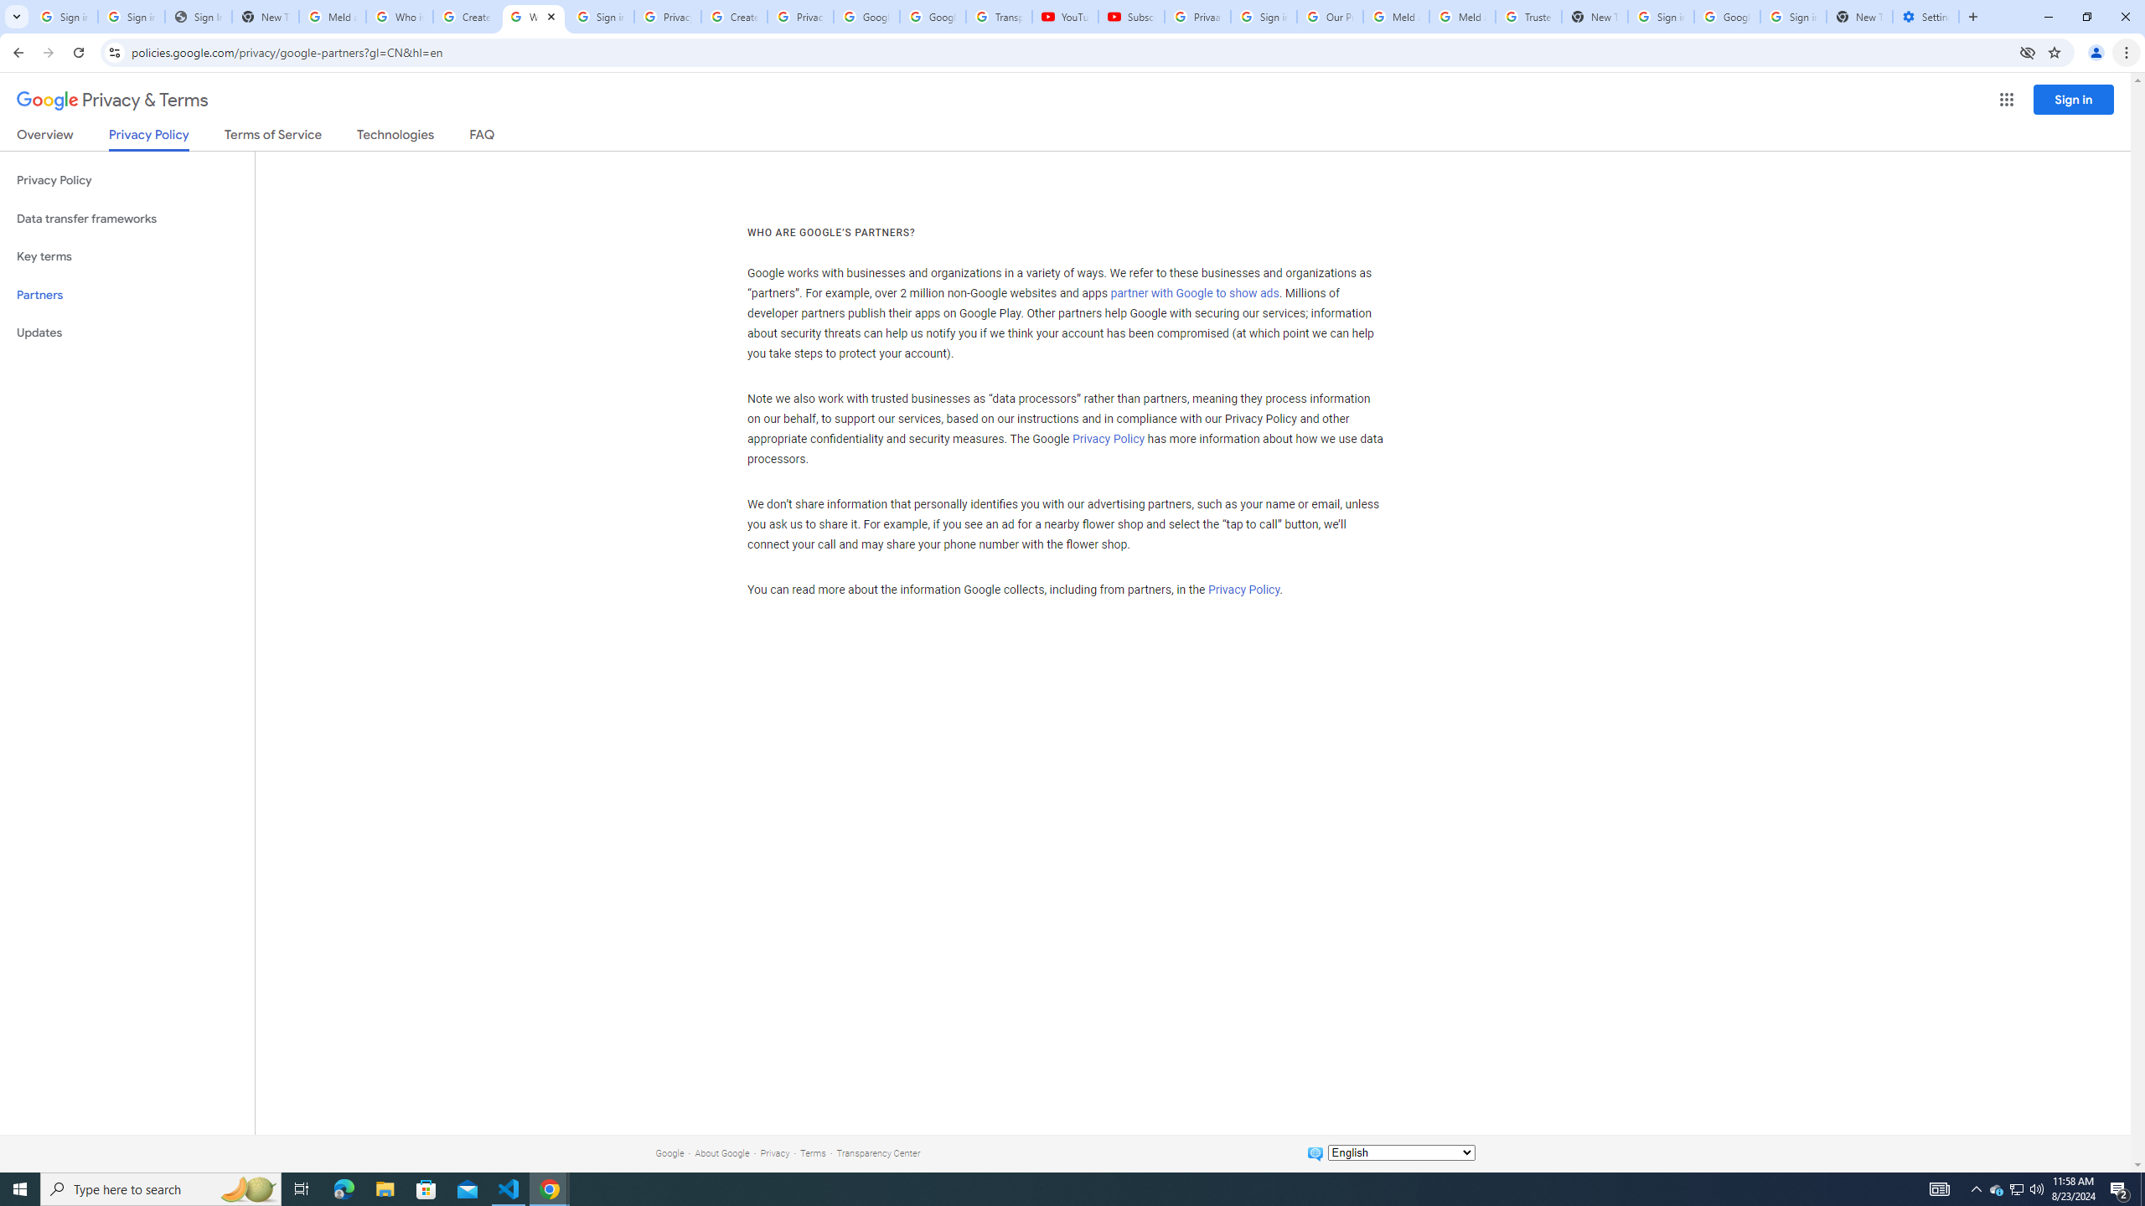 The height and width of the screenshot is (1206, 2145). I want to click on Google Account, so click(933, 17).